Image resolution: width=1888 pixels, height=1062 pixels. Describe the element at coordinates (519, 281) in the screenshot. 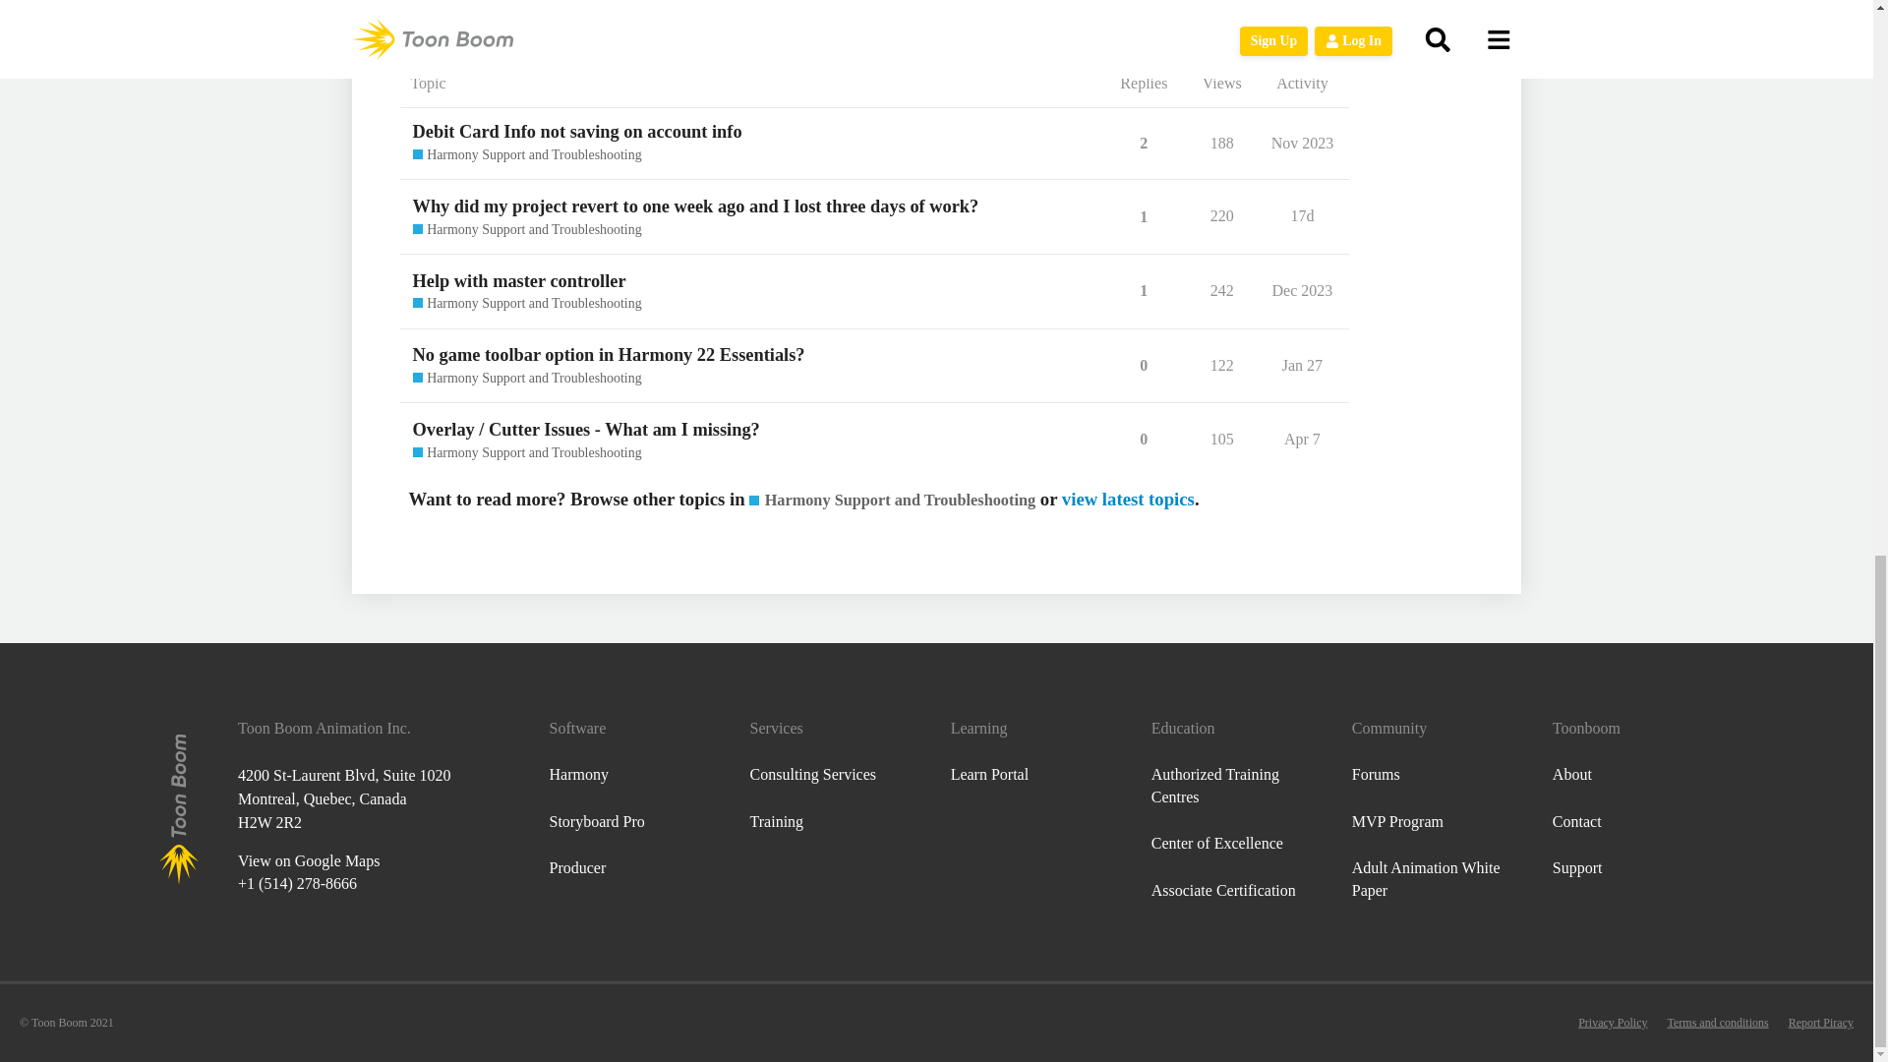

I see `Help with master controller` at that location.